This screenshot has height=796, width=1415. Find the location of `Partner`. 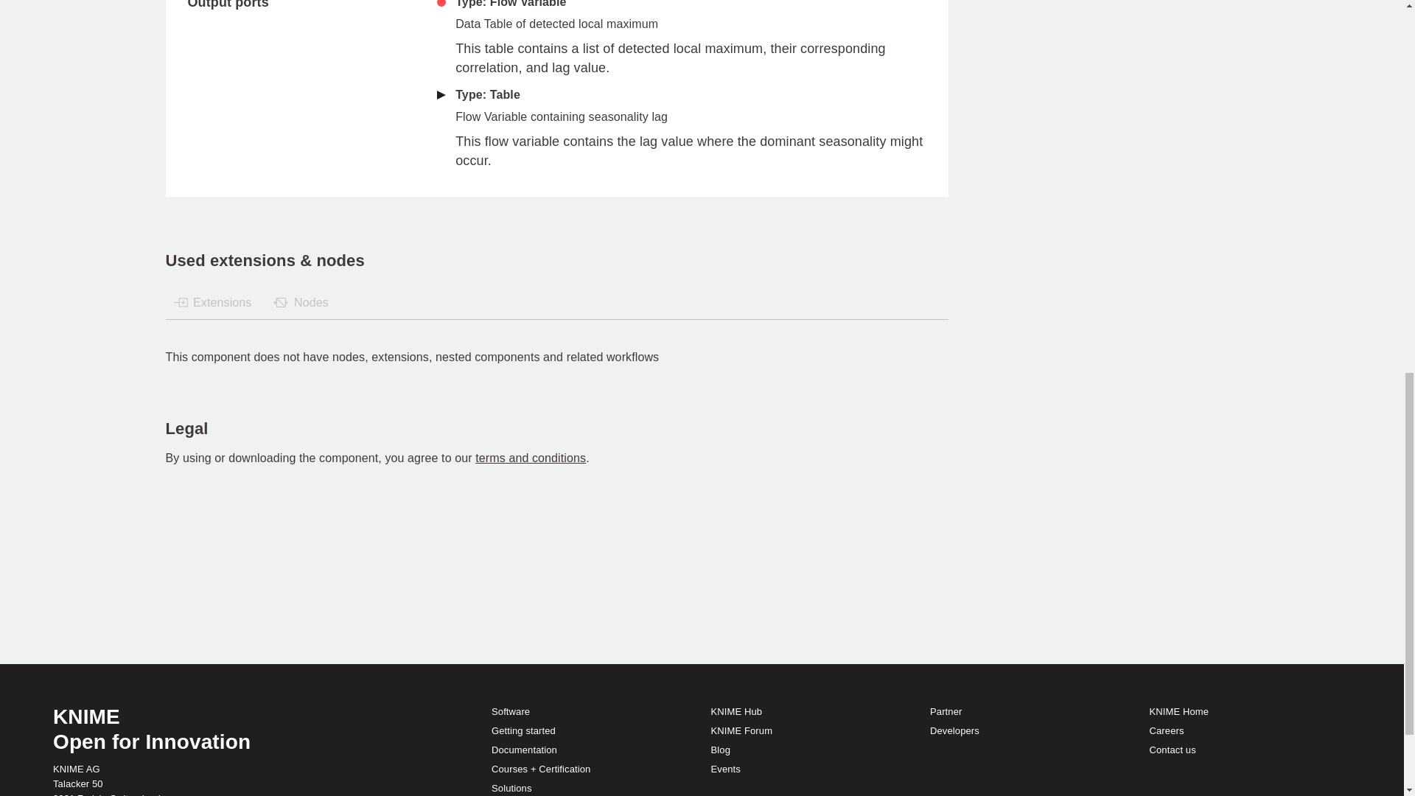

Partner is located at coordinates (946, 711).